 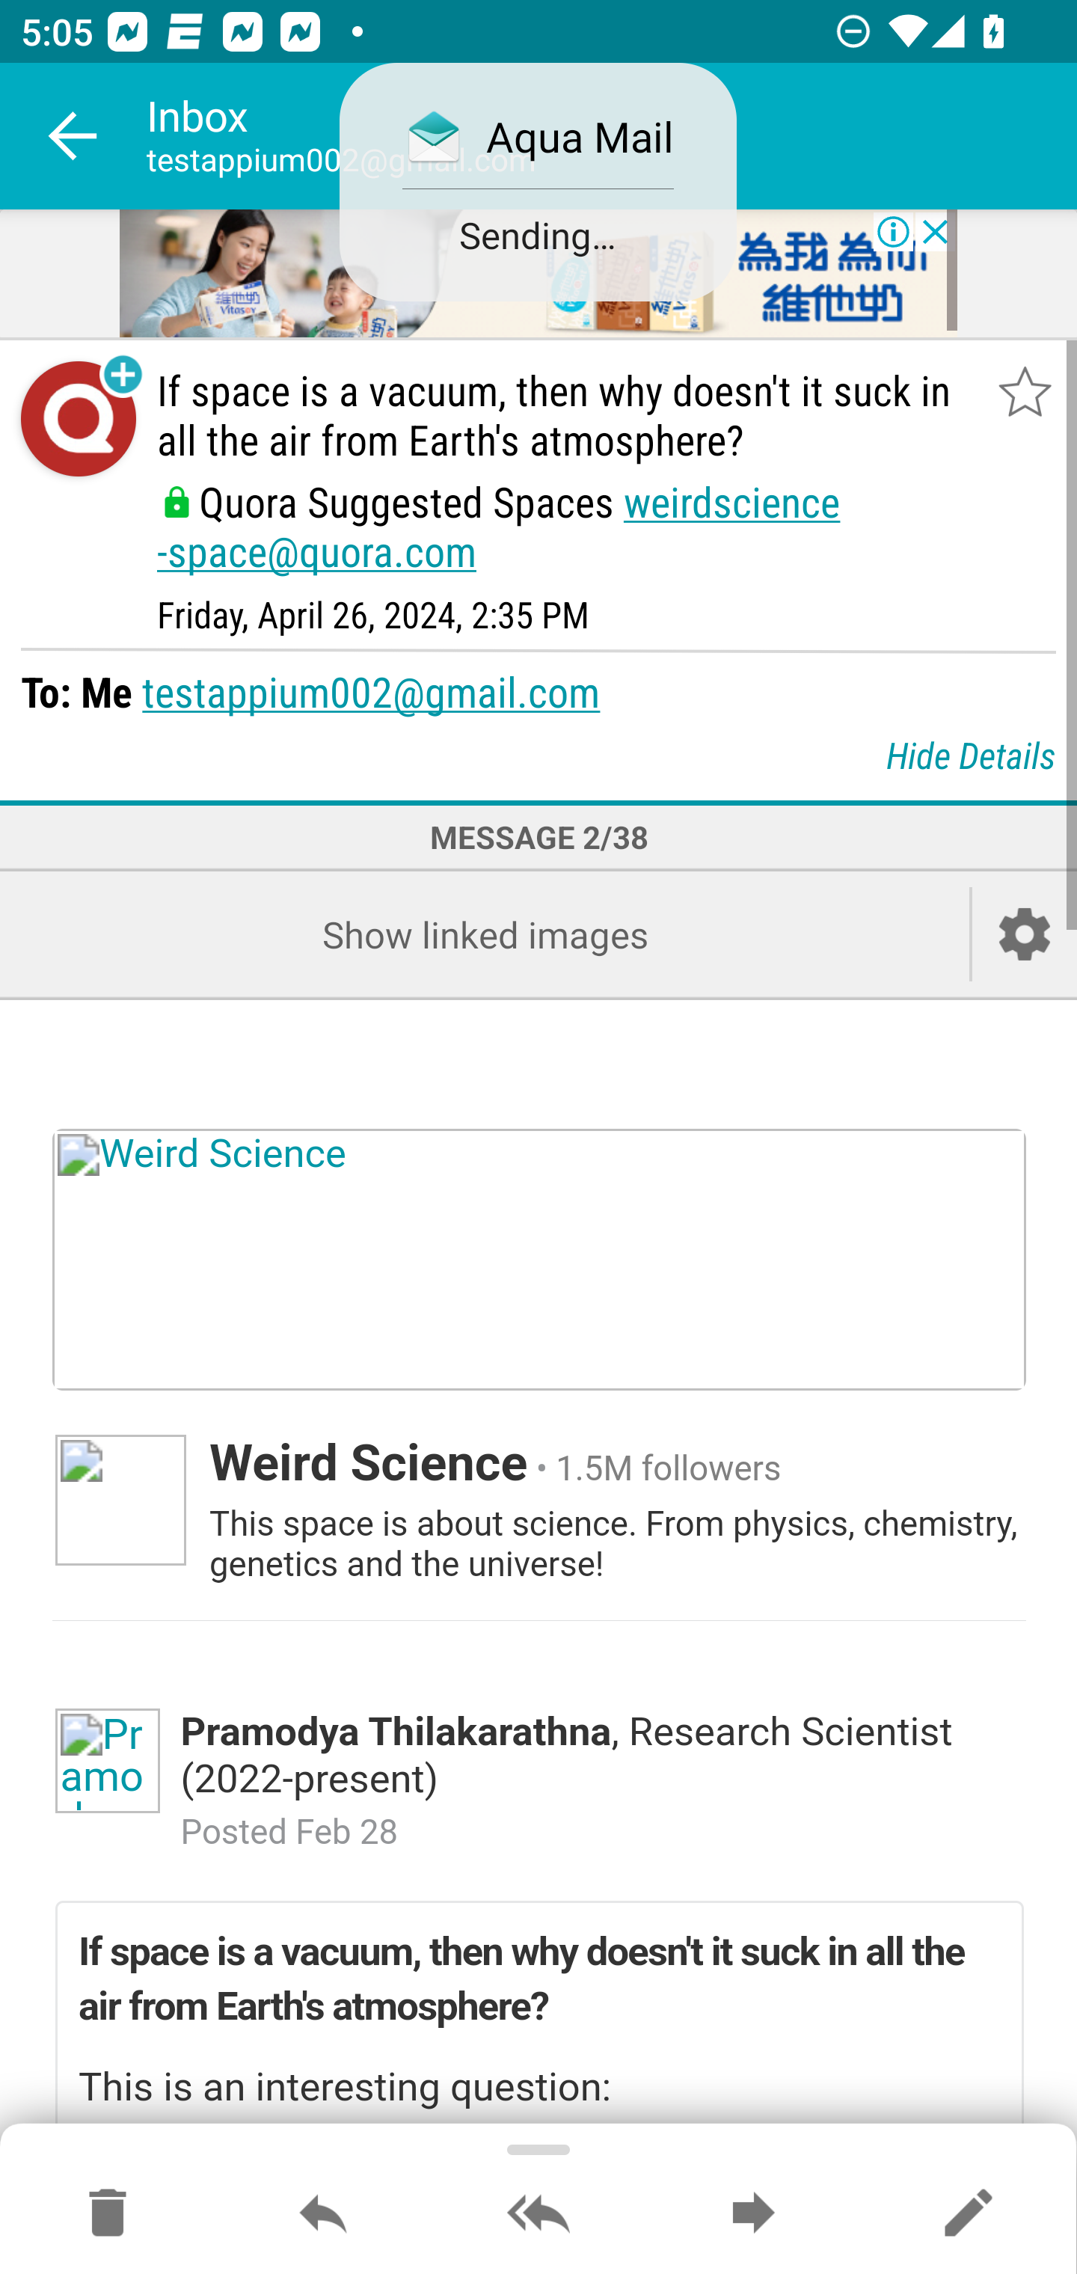 I want to click on Show linked images, so click(x=485, y=934).